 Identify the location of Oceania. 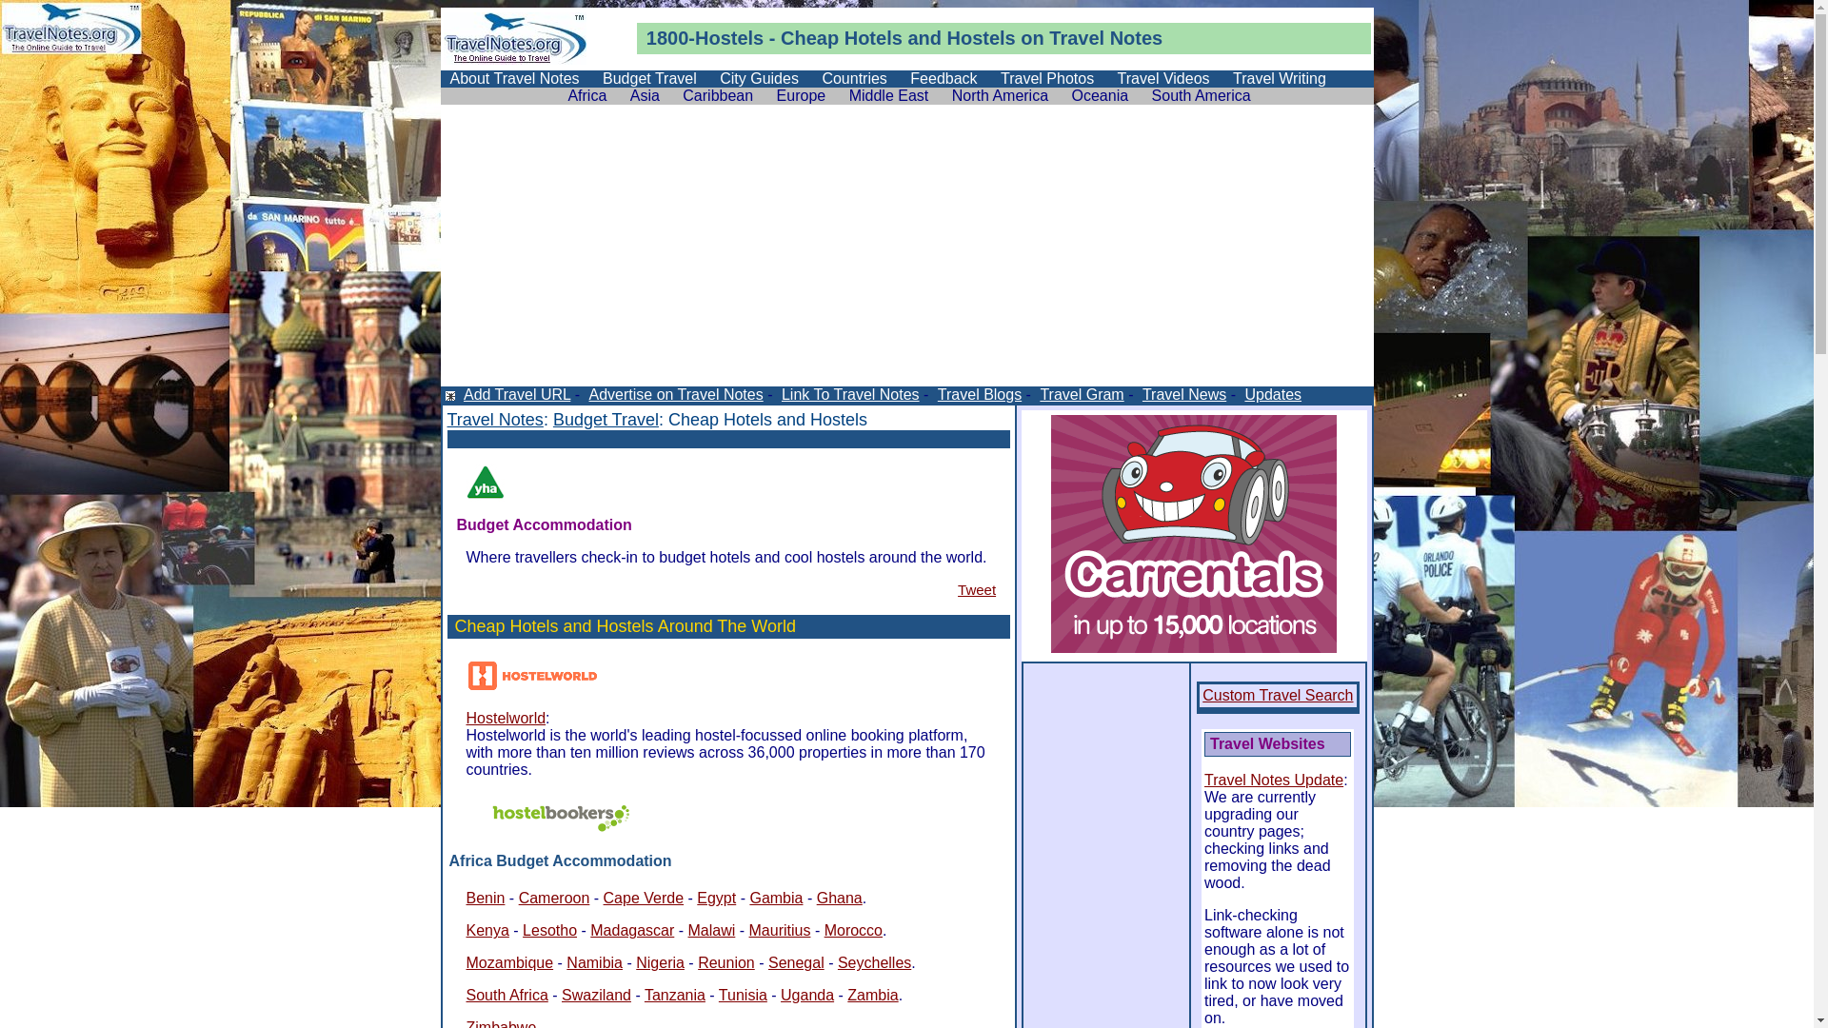
(1101, 95).